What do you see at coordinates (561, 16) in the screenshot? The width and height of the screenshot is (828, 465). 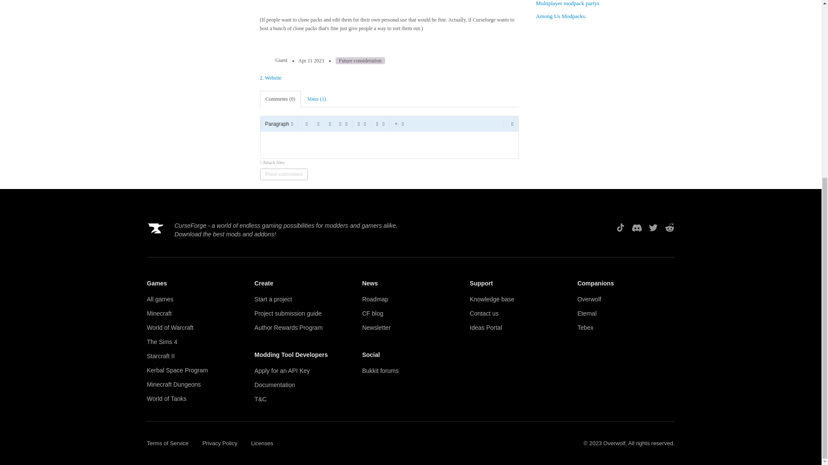 I see `Among Us Modpacks.` at bounding box center [561, 16].